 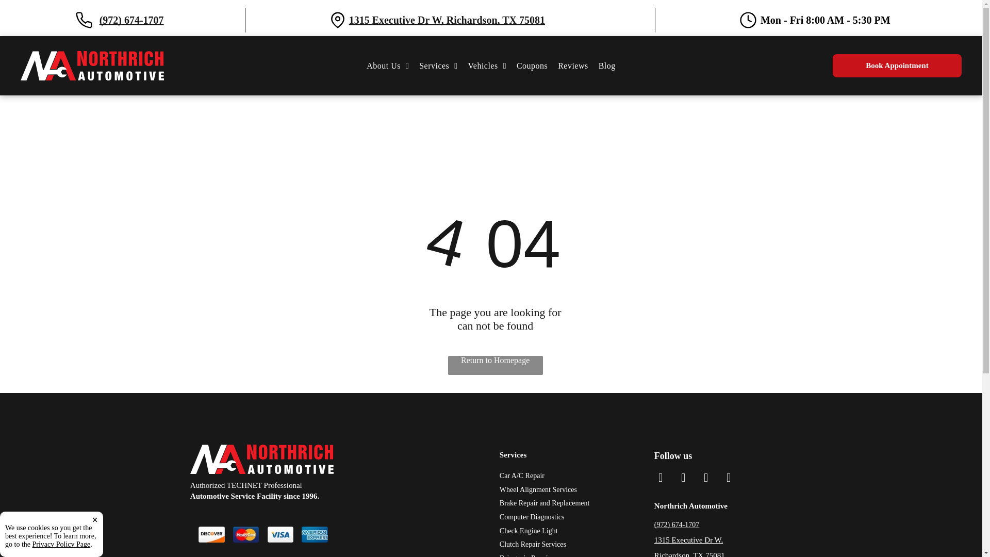 I want to click on 1315 Executive Dr W, Richardson, TX 75081, so click(x=92, y=55).